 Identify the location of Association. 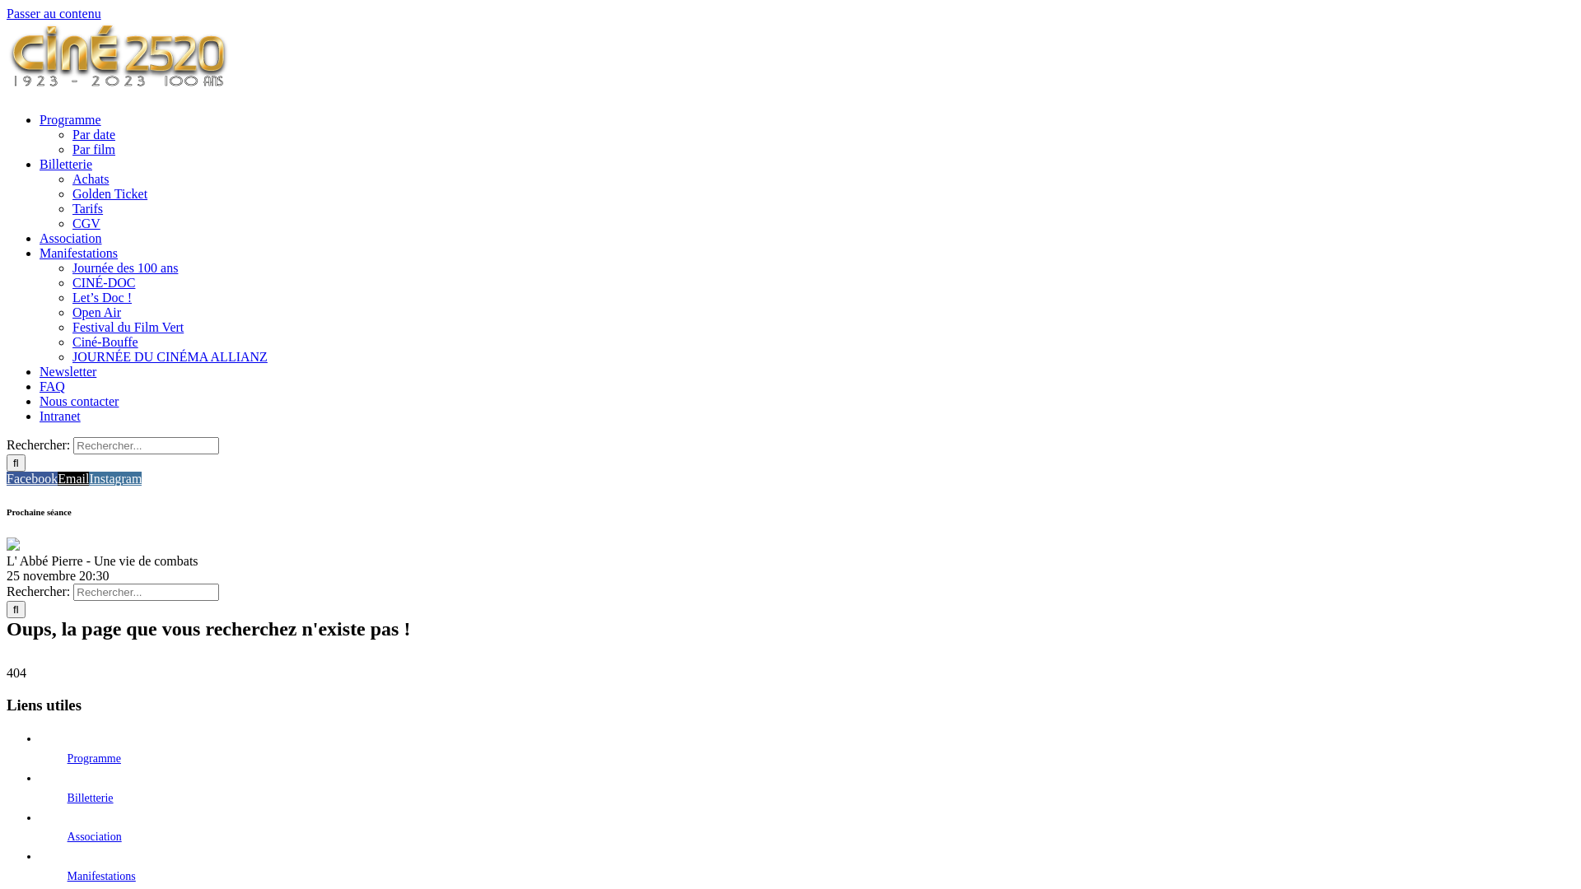
(71, 239).